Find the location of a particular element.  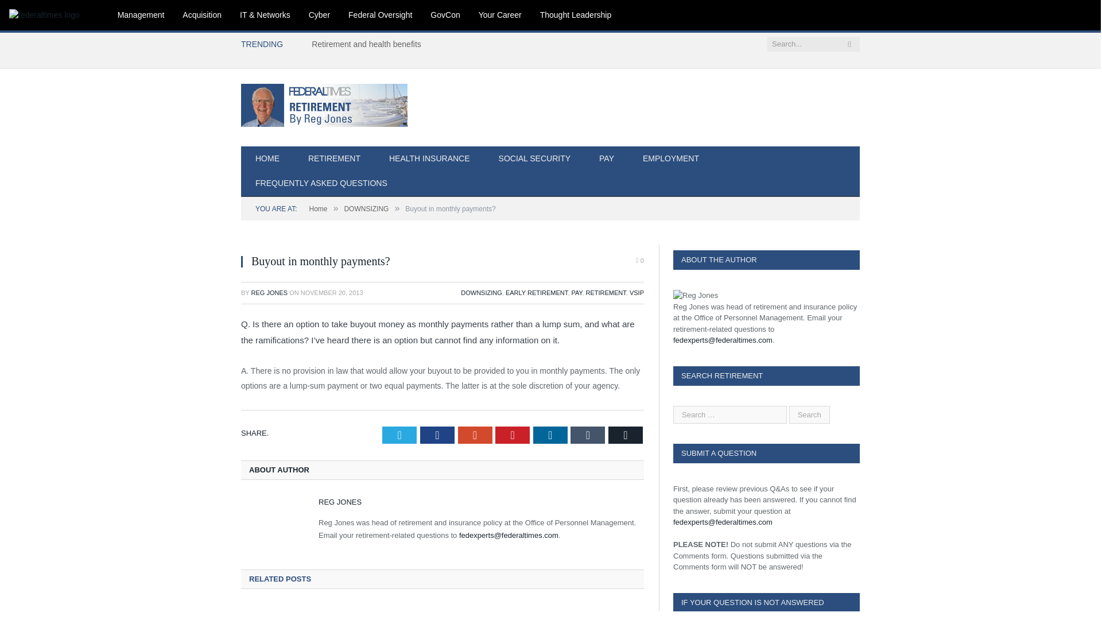

Twitter is located at coordinates (399, 435).